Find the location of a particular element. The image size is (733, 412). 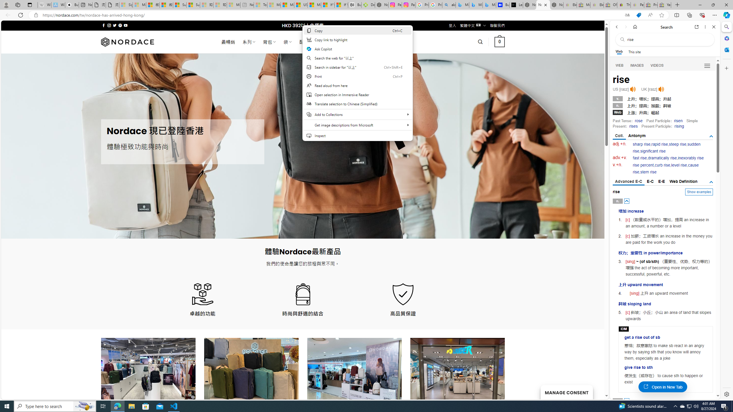

Press Room - eBay Inc. - Sleeping is located at coordinates (651, 5).